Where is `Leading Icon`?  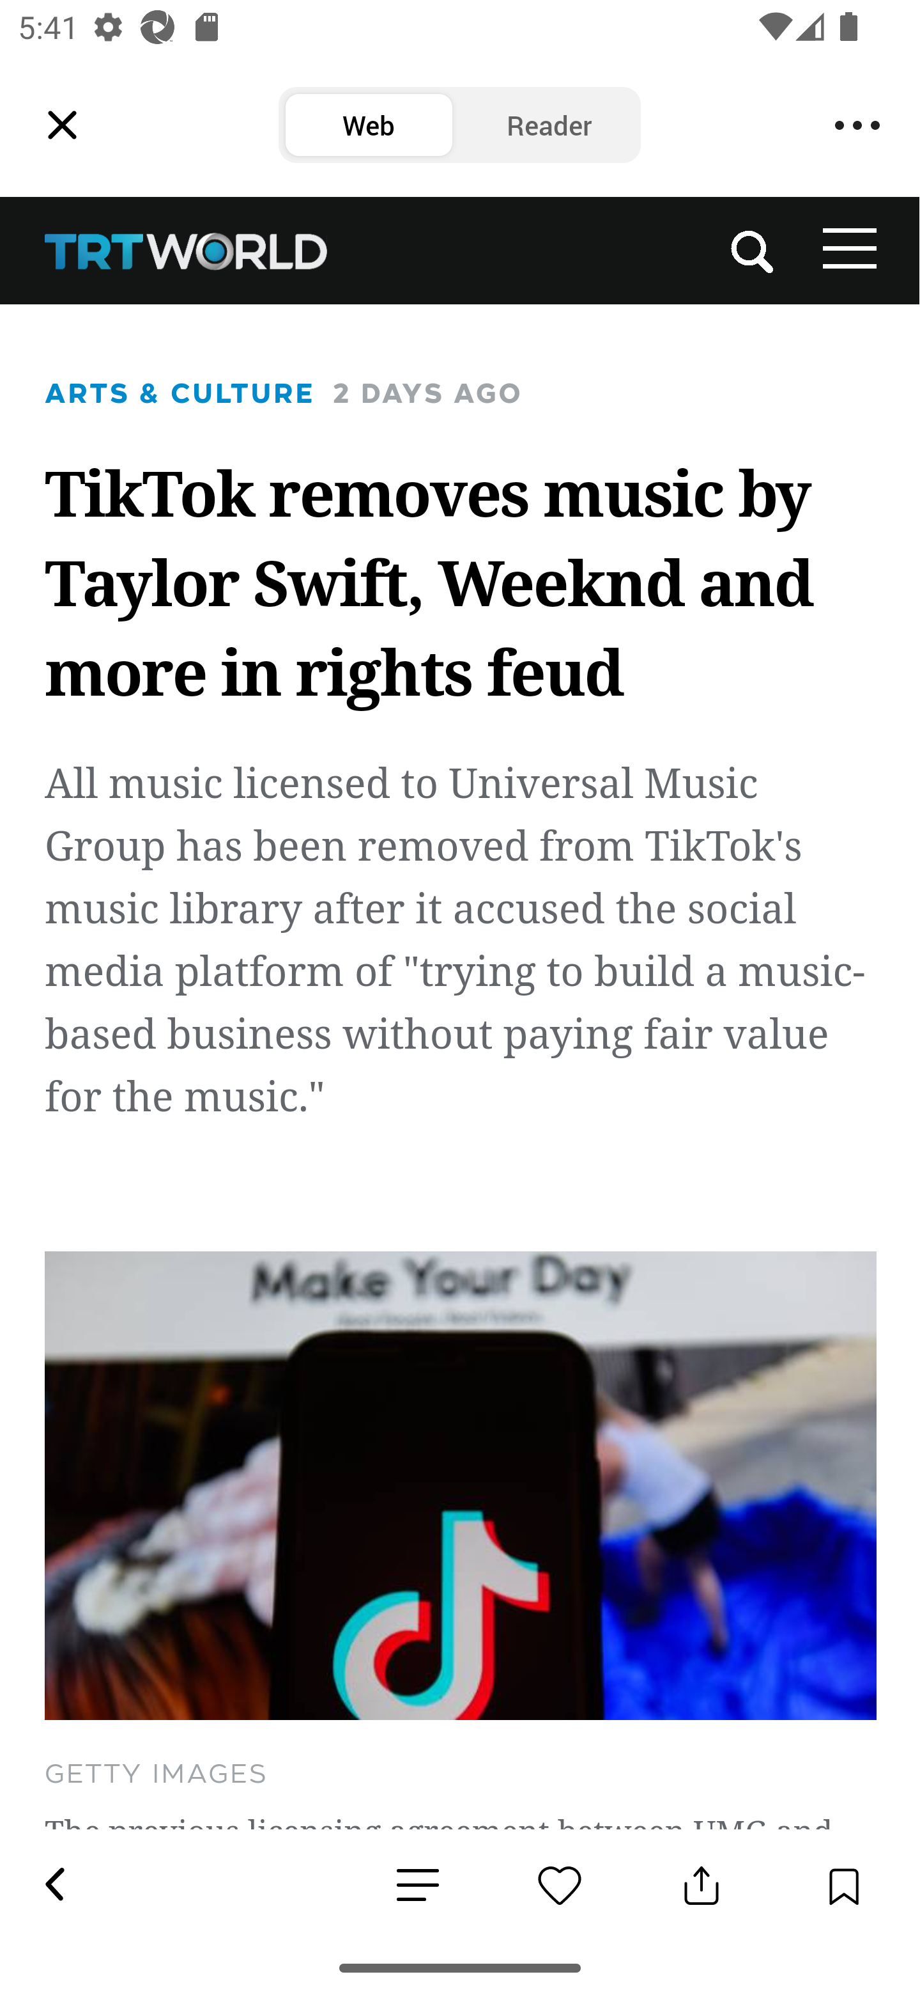 Leading Icon is located at coordinates (63, 125).